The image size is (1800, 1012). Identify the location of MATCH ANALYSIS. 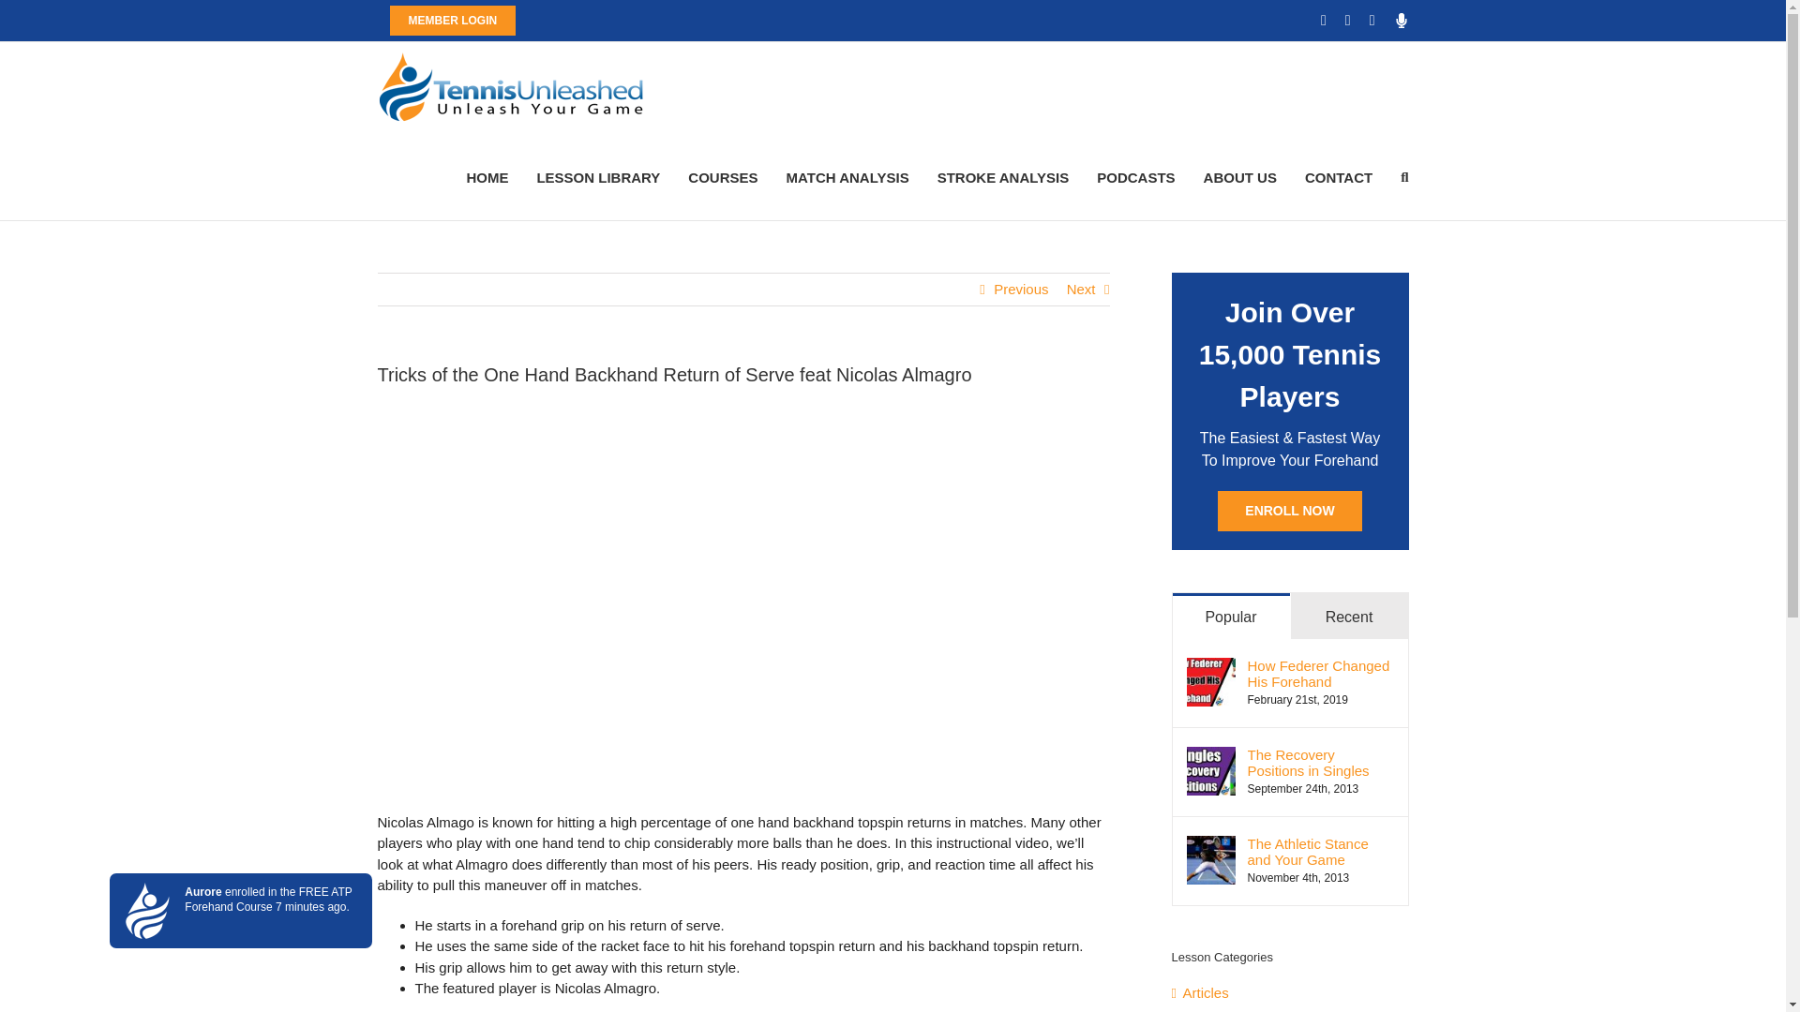
(847, 176).